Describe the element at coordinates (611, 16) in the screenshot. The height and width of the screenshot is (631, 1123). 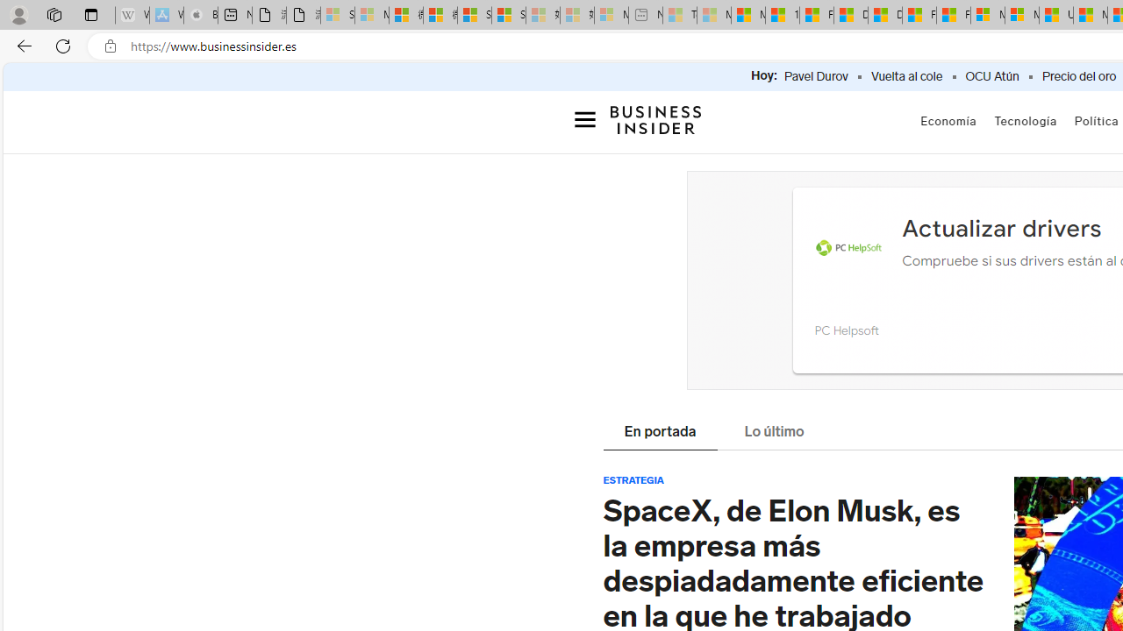
I see `Microsoft account | Account Checkup - Sleeping` at that location.